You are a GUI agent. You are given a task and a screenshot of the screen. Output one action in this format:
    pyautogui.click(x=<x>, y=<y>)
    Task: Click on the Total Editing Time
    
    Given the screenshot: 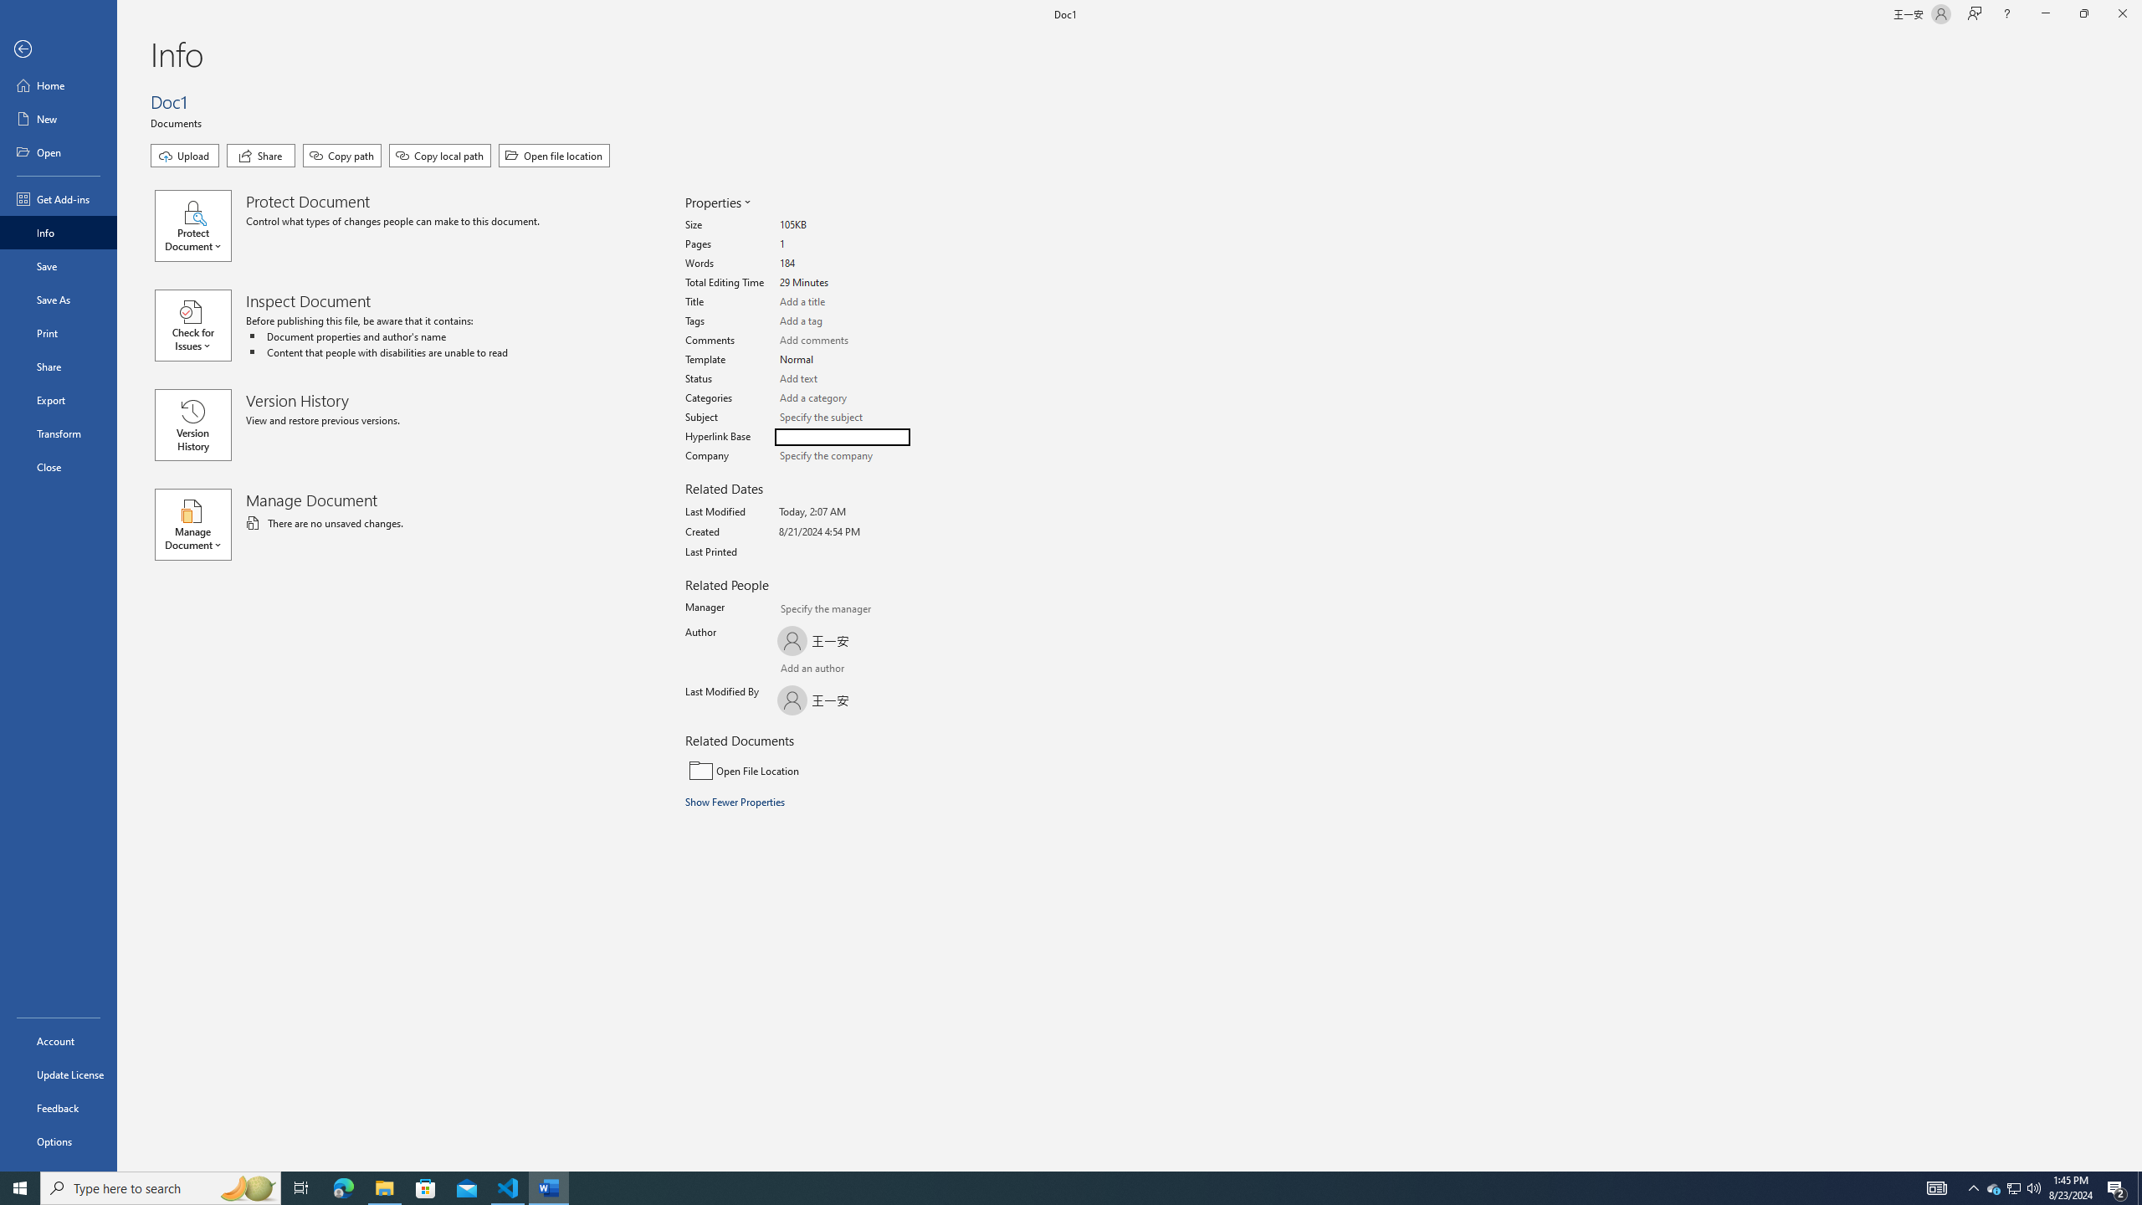 What is the action you would take?
    pyautogui.click(x=843, y=283)
    